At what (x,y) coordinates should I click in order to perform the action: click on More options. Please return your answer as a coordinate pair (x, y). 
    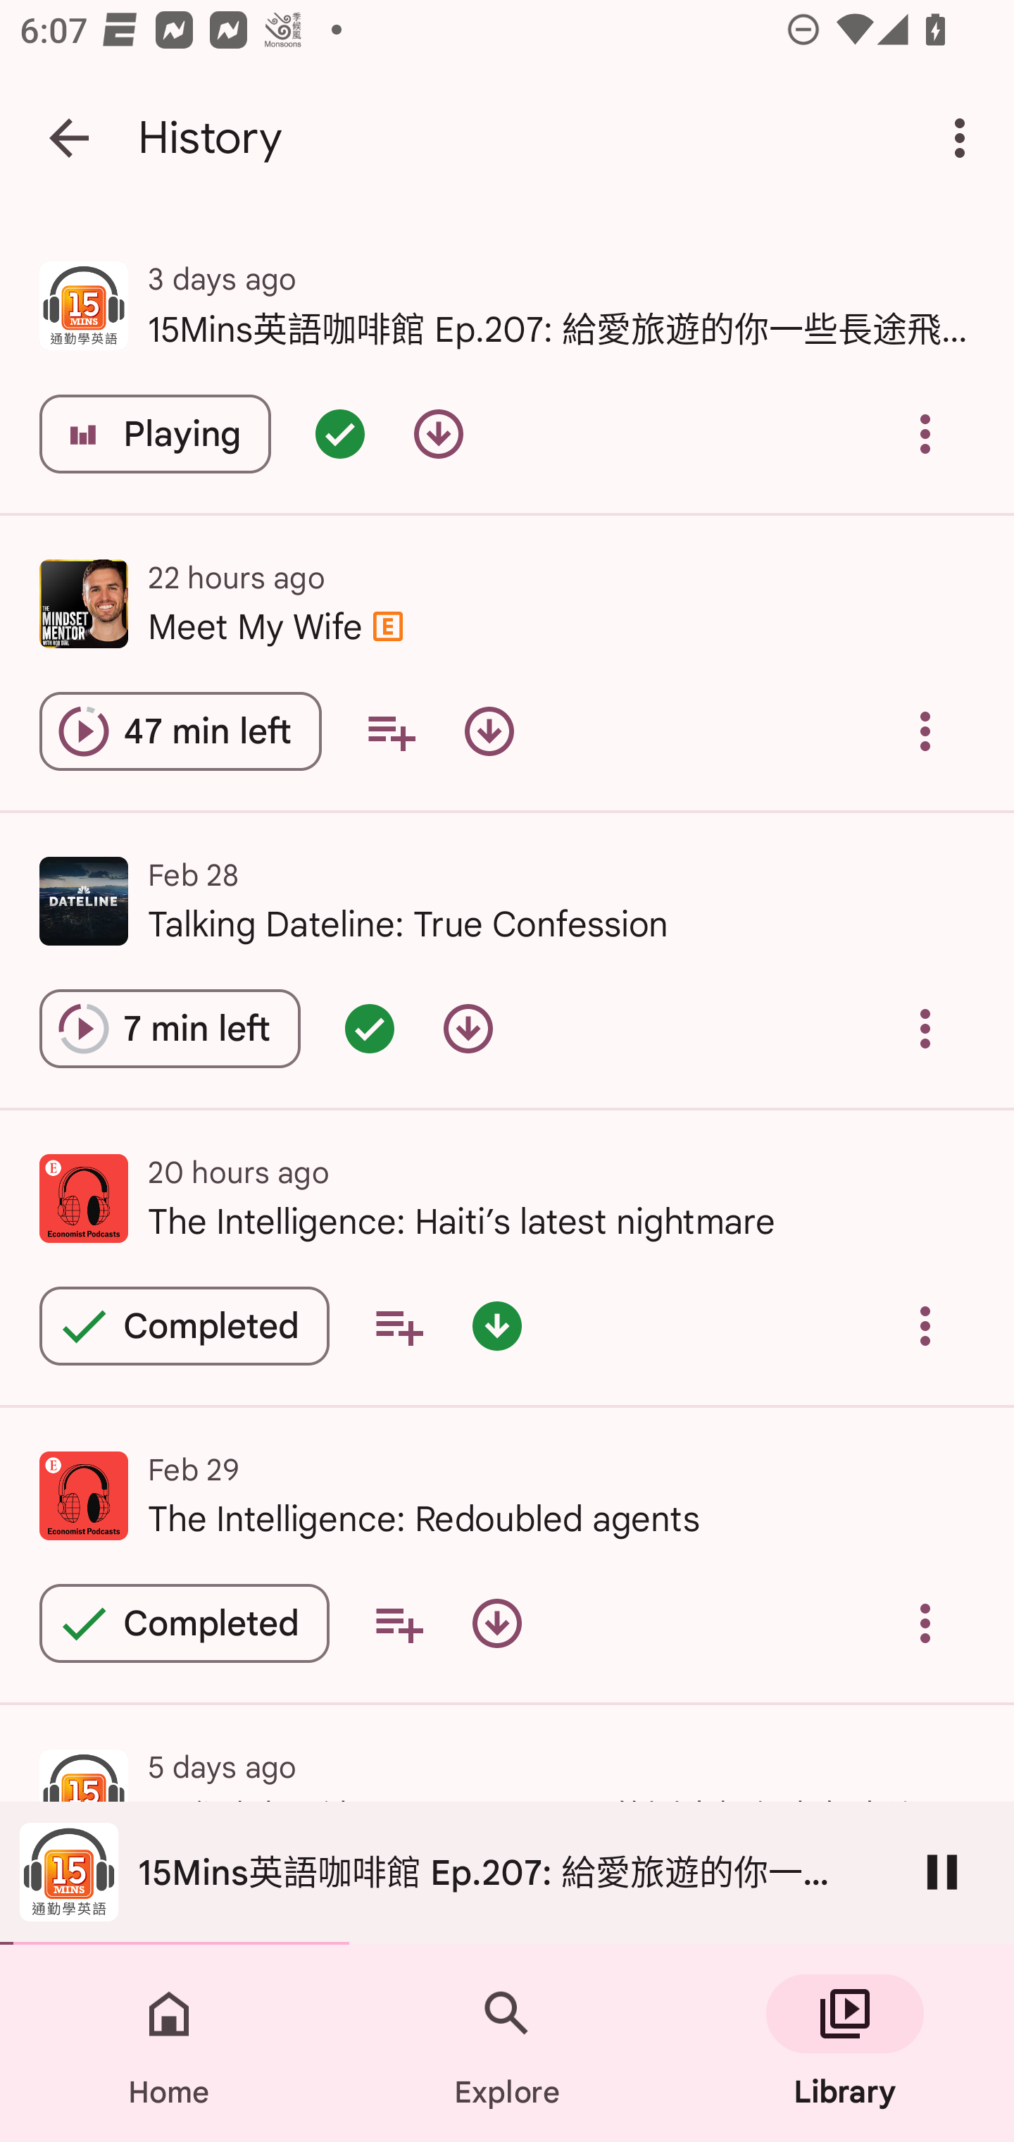
    Looking at the image, I should click on (965, 138).